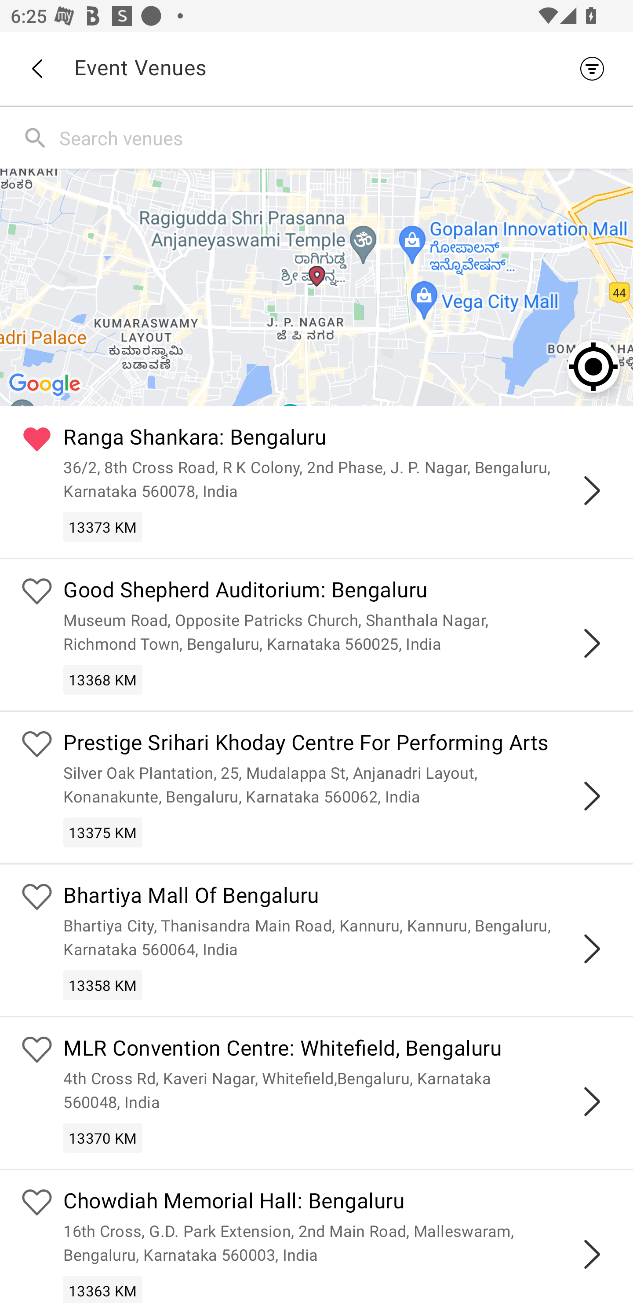 Image resolution: width=633 pixels, height=1303 pixels. What do you see at coordinates (103, 1138) in the screenshot?
I see `13370 KM` at bounding box center [103, 1138].